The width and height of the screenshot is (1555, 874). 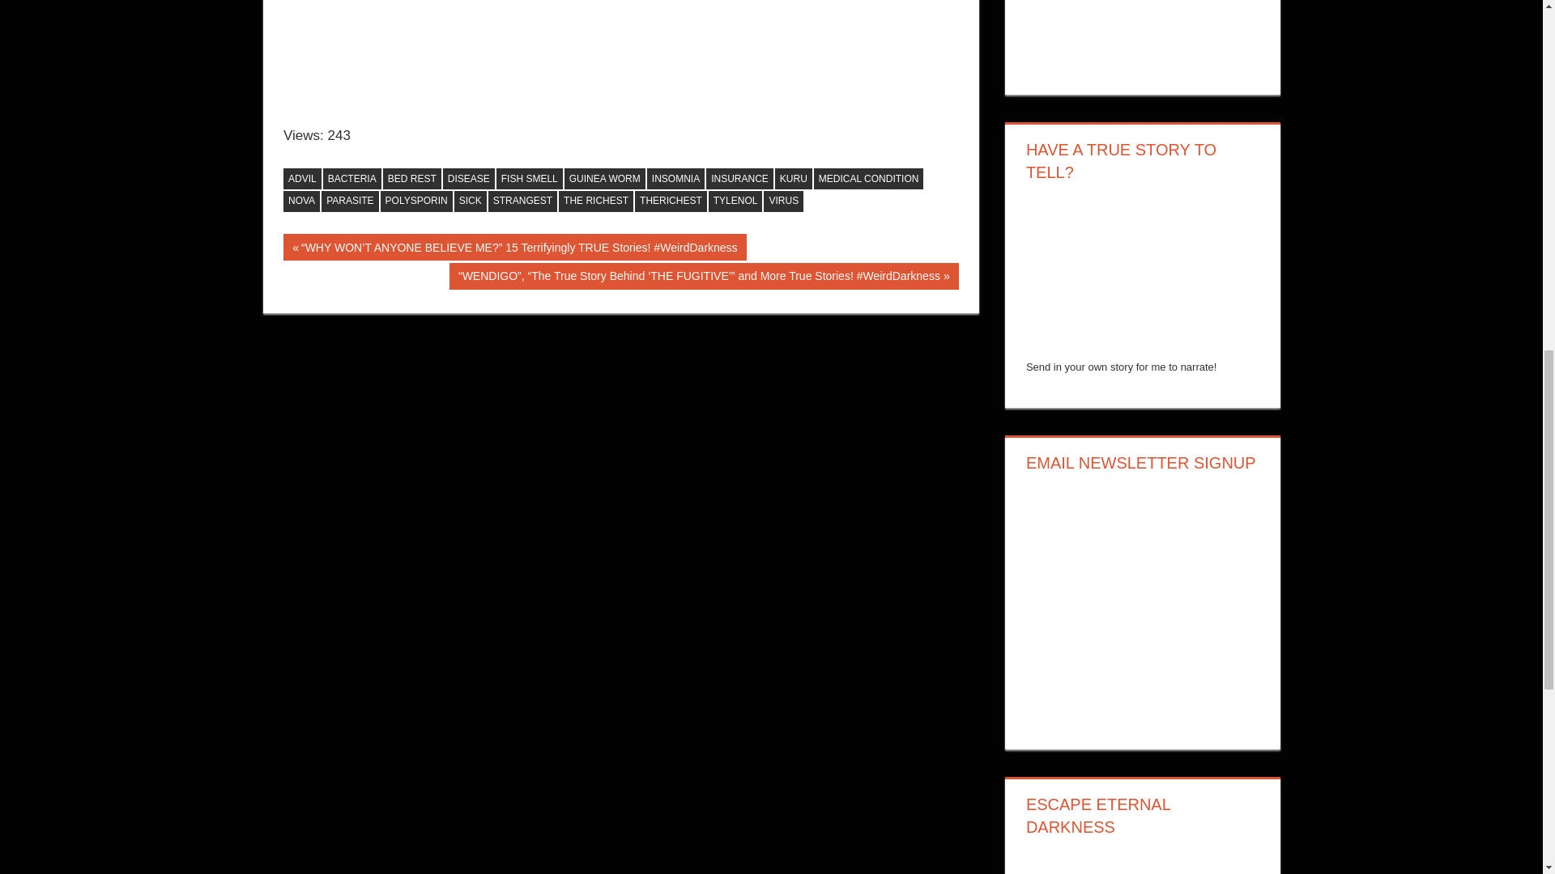 I want to click on Email Newsletter Signup, so click(x=1143, y=604).